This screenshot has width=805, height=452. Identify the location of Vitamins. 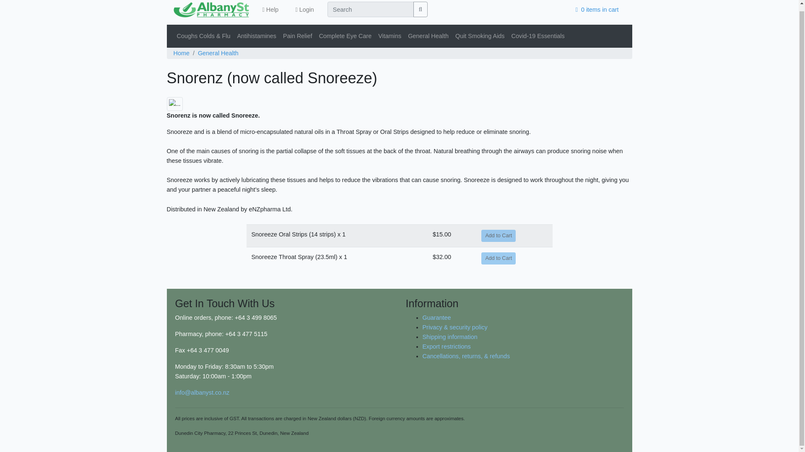
(390, 36).